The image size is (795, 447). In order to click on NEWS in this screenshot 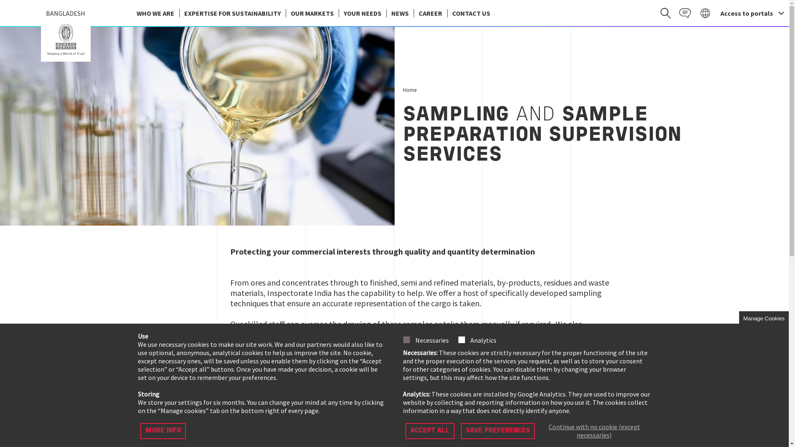, I will do `click(400, 13)`.